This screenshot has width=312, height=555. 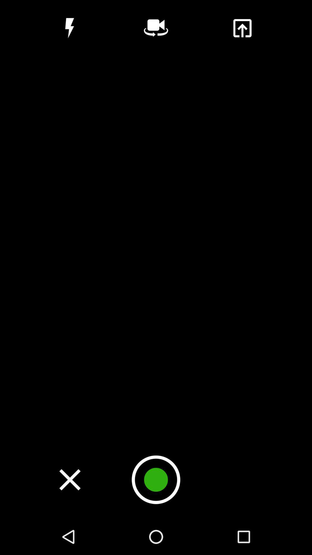 I want to click on open the item at the top, so click(x=156, y=28).